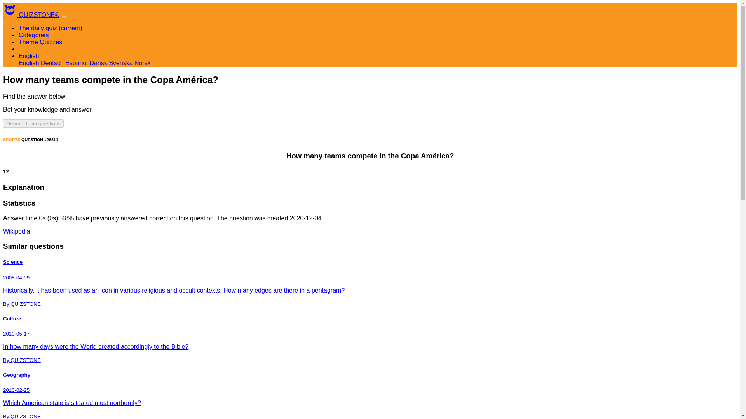  I want to click on Theme Quizzes, so click(40, 42).